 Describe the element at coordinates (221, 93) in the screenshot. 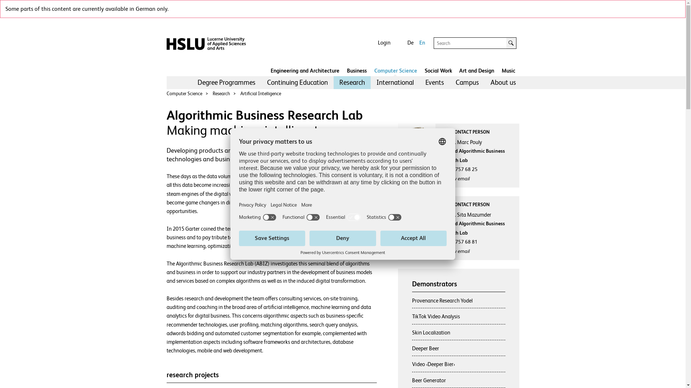

I see `Research` at that location.